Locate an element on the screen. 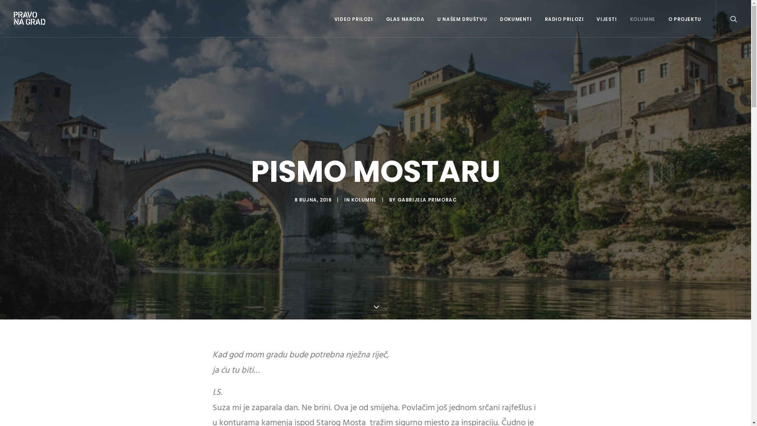 The image size is (757, 426). RADIO PRILOZI is located at coordinates (565, 19).